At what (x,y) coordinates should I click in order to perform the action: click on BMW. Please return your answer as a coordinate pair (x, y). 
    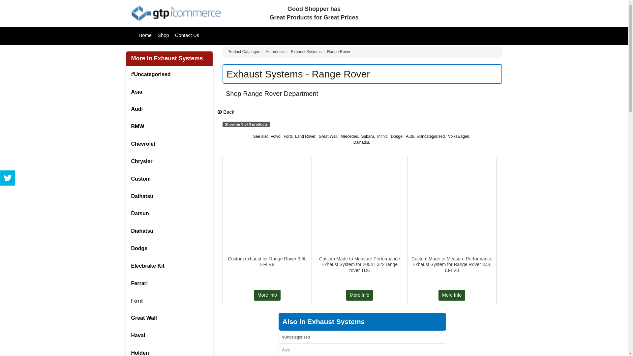
    Looking at the image, I should click on (169, 127).